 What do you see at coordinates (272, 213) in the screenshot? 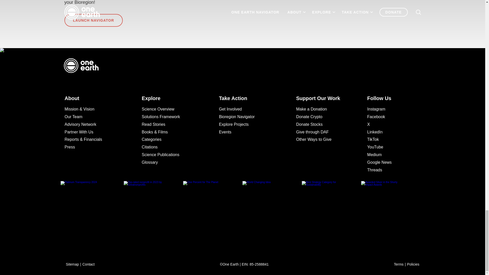
I see `World Changing Idea` at bounding box center [272, 213].